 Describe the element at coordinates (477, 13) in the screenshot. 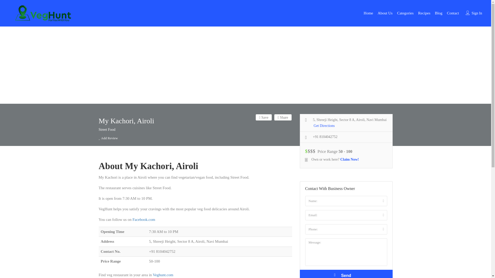

I see `Sign In` at that location.